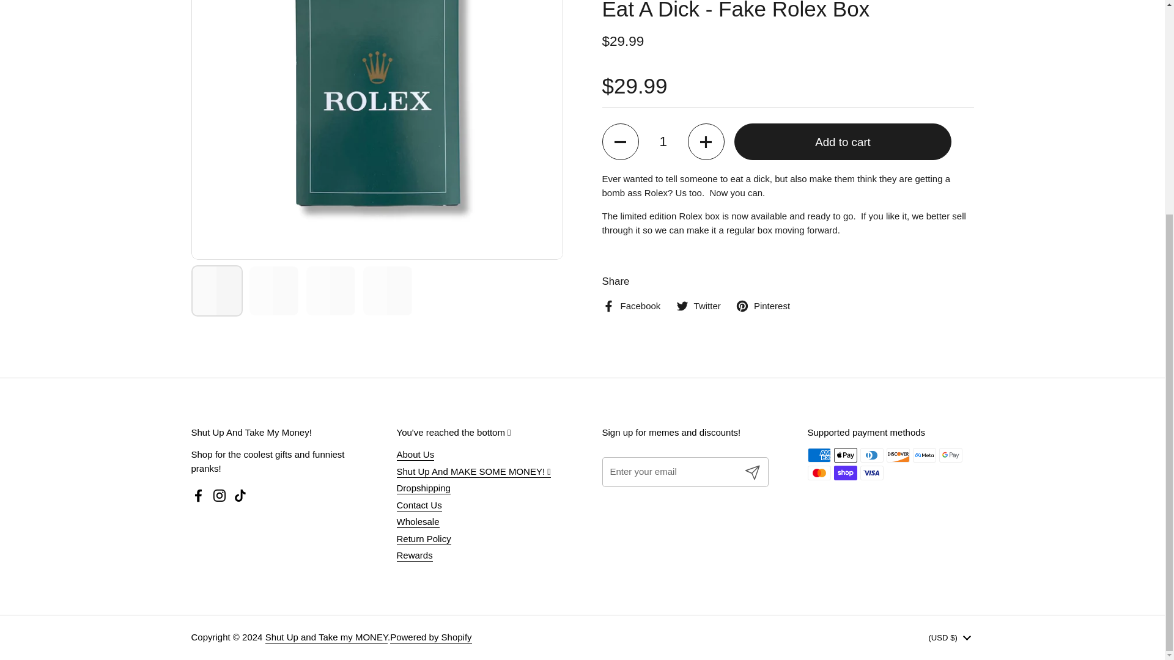 The height and width of the screenshot is (660, 1174). Describe the element at coordinates (698, 206) in the screenshot. I see `Share on twitter` at that location.